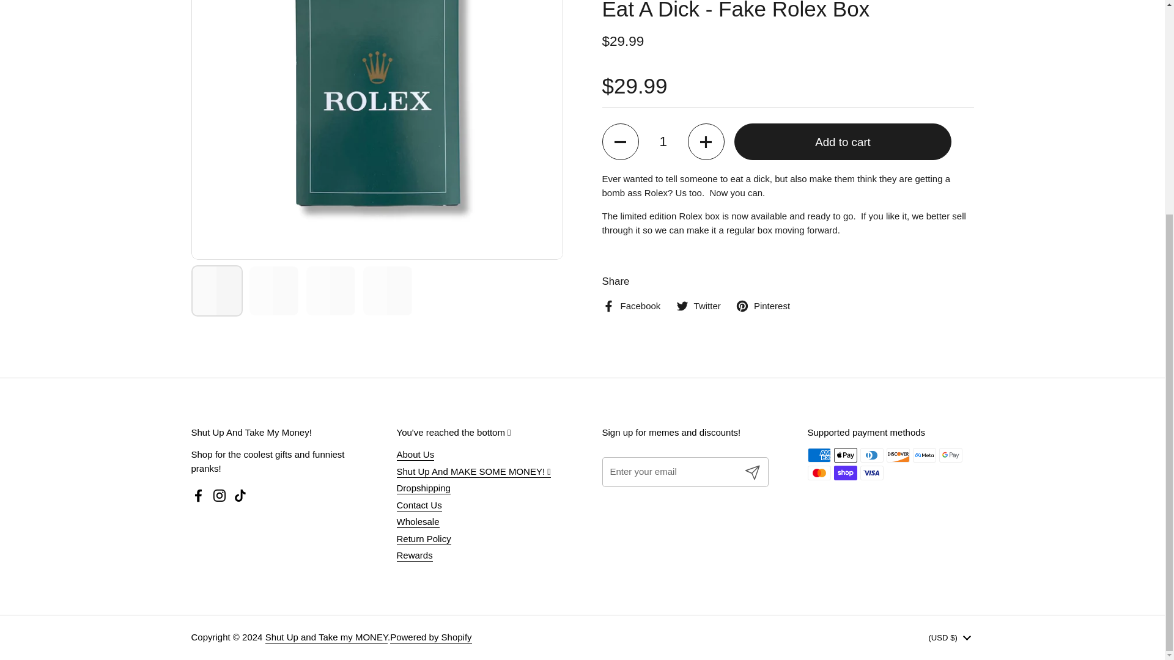 The height and width of the screenshot is (660, 1174). Describe the element at coordinates (698, 206) in the screenshot. I see `Share on twitter` at that location.